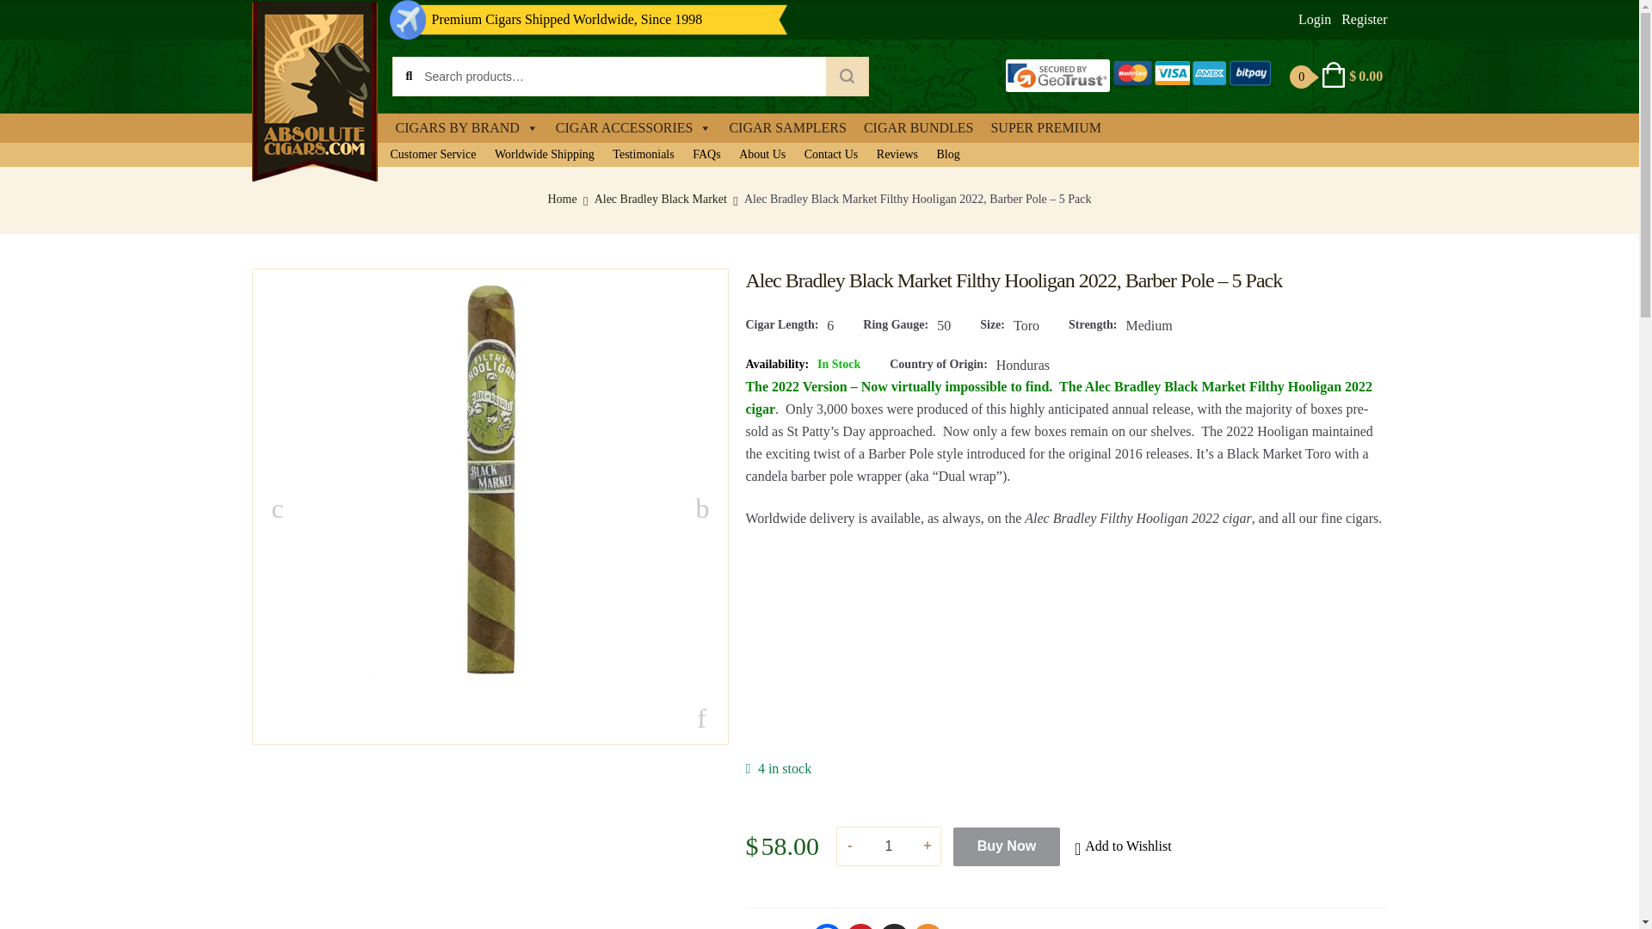 The image size is (1652, 929). I want to click on View your shopping cart, so click(1339, 76).